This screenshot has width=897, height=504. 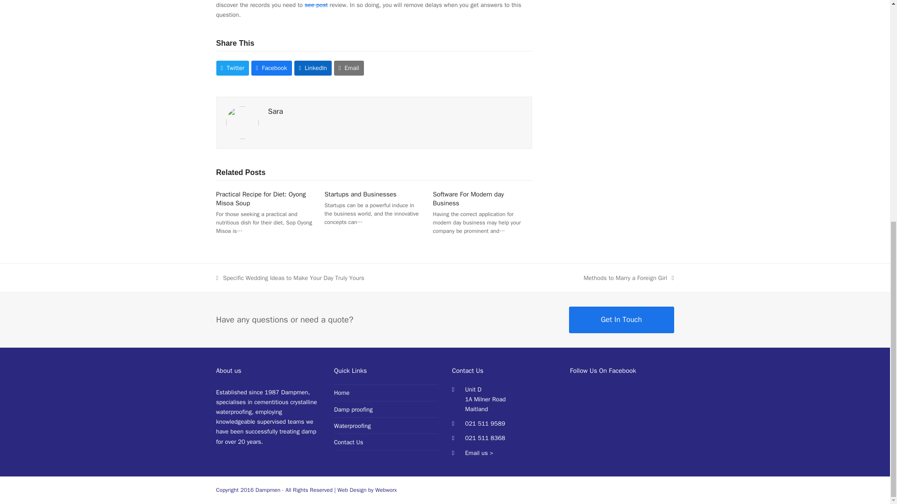 What do you see at coordinates (349, 67) in the screenshot?
I see `Email` at bounding box center [349, 67].